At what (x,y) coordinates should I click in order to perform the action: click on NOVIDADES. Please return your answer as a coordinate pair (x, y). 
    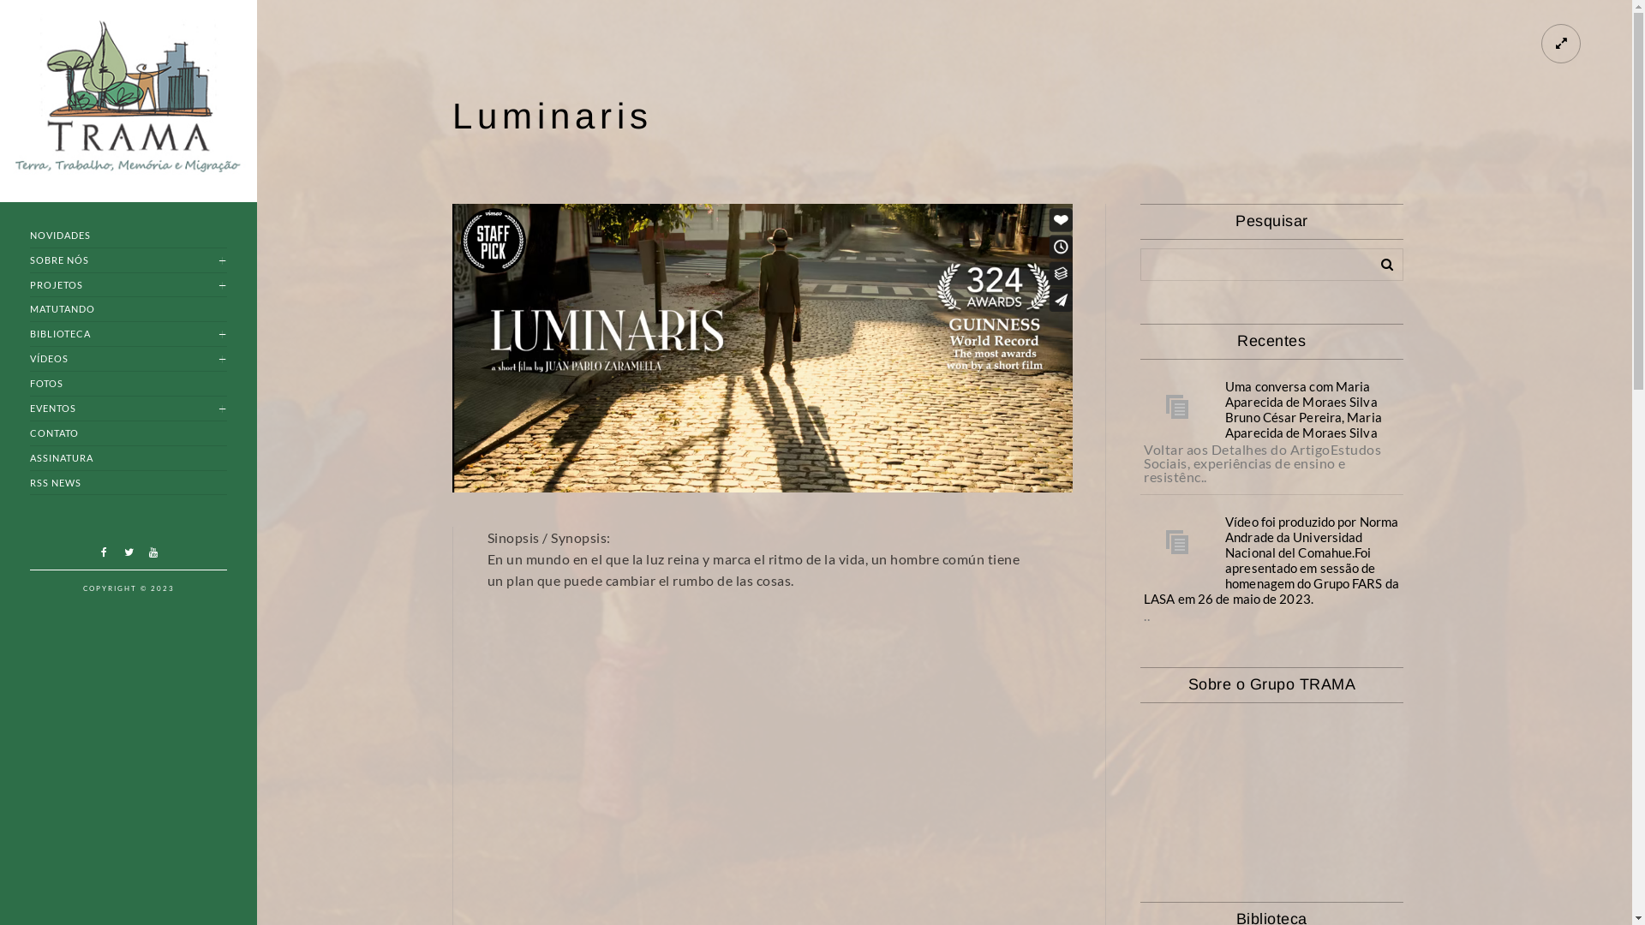
    Looking at the image, I should click on (129, 236).